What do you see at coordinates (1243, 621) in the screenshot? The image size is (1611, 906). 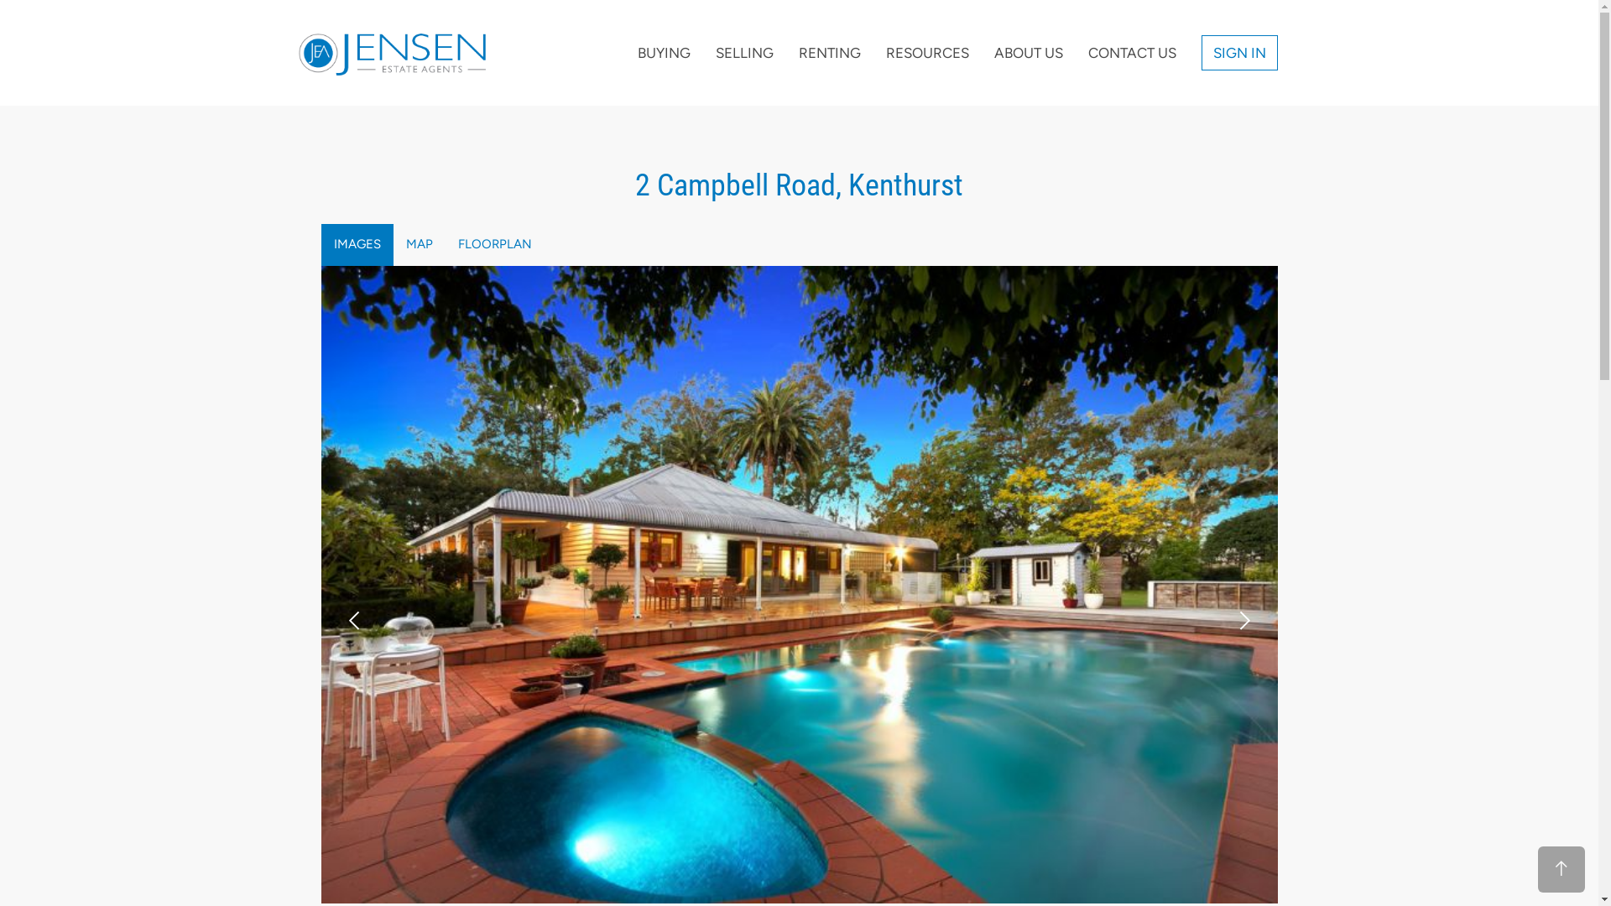 I see `next` at bounding box center [1243, 621].